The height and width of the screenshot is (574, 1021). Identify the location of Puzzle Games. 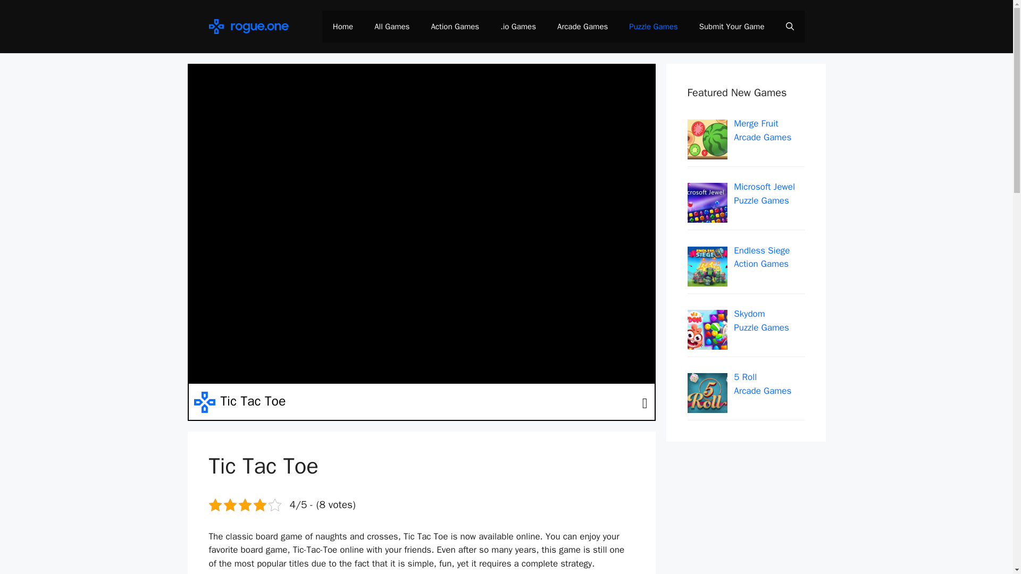
(761, 327).